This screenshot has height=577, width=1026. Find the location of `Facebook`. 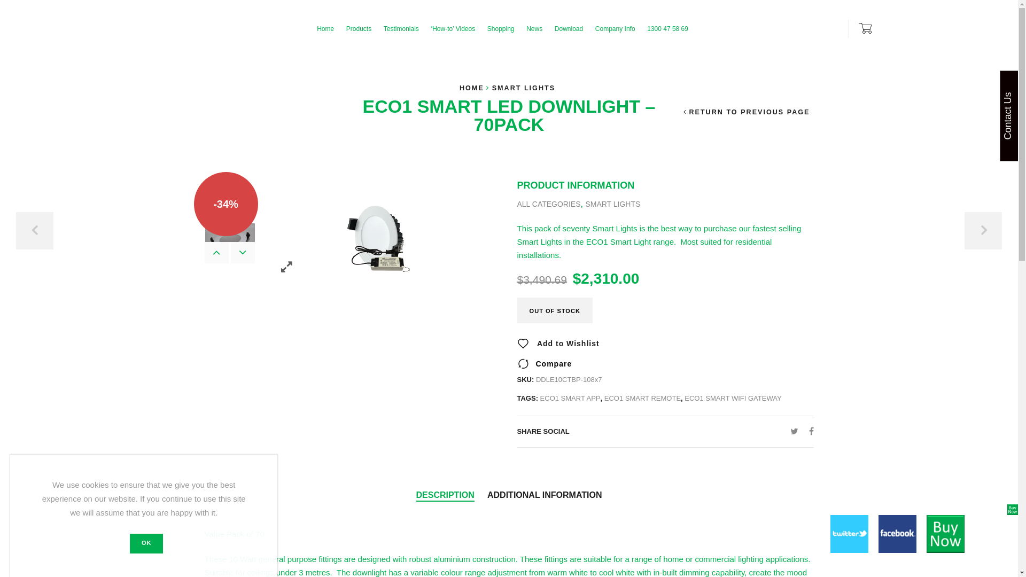

Facebook is located at coordinates (809, 432).